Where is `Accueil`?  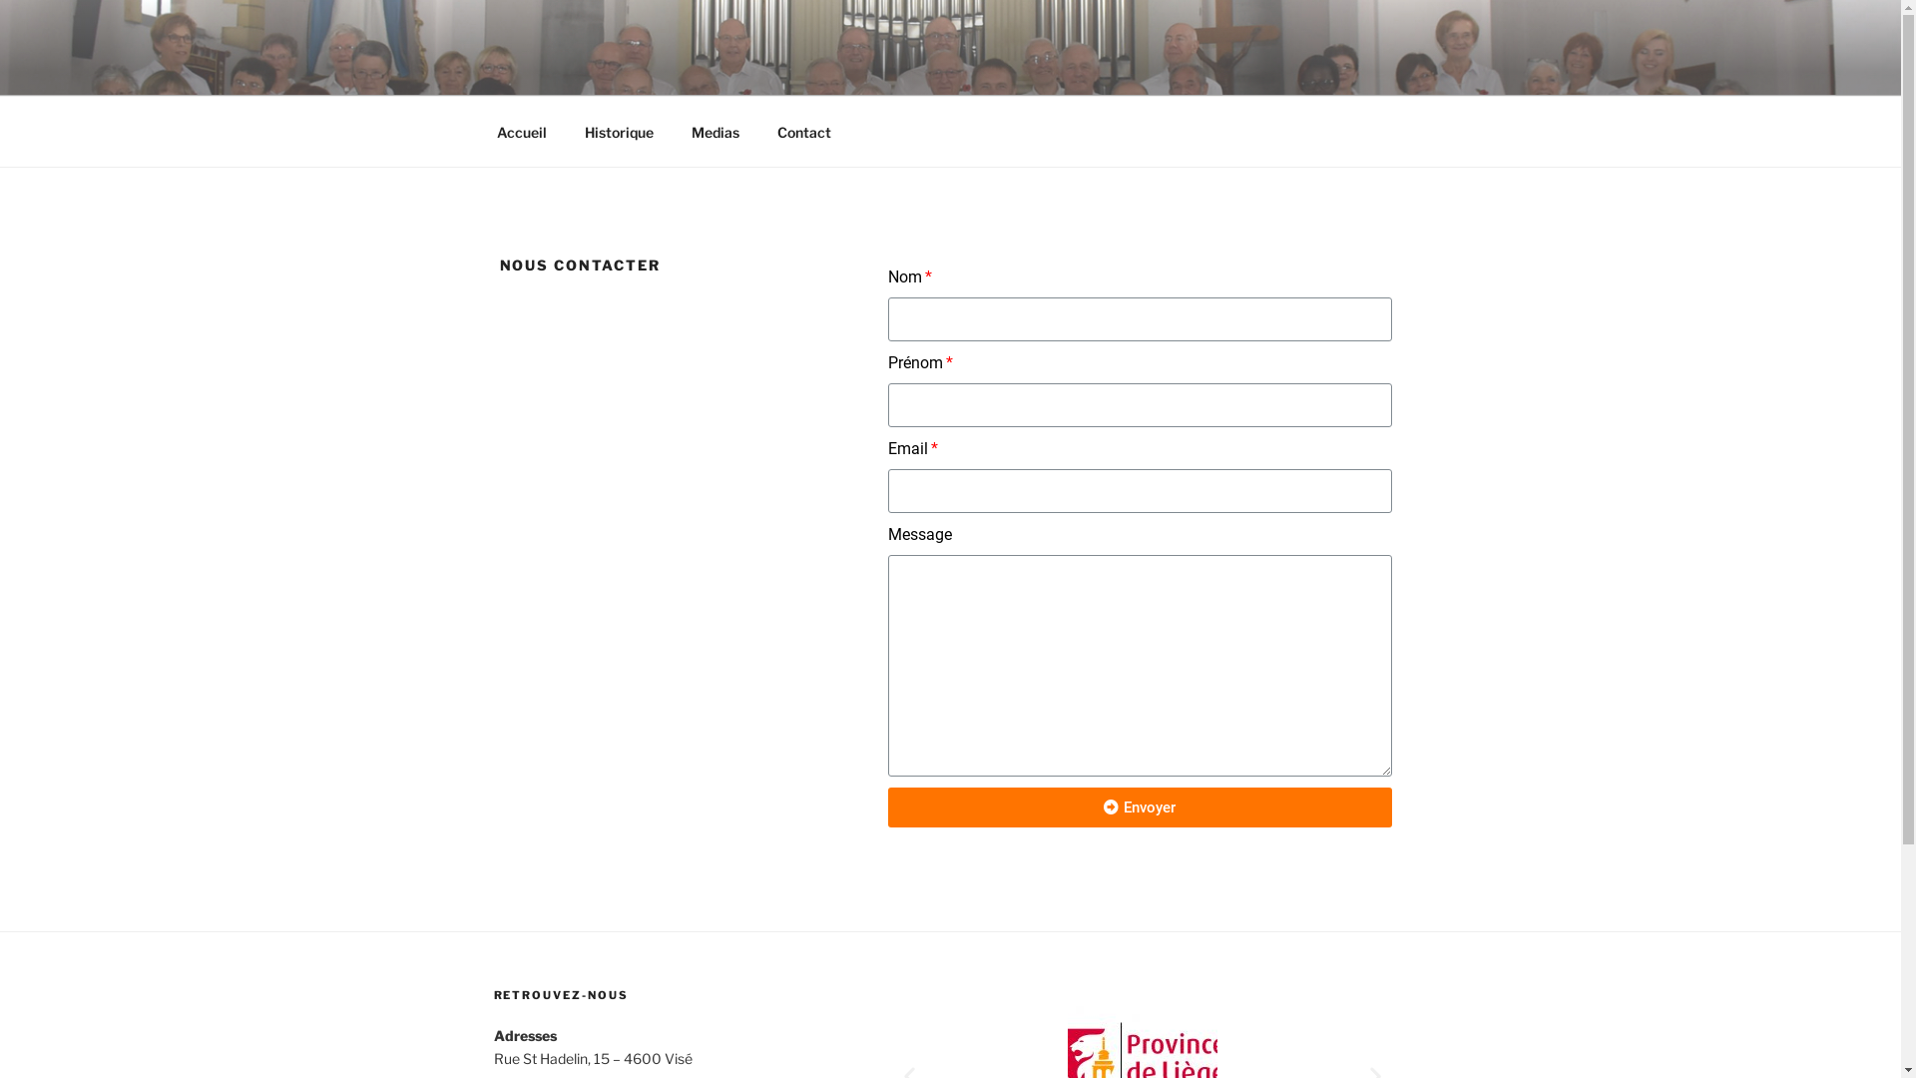 Accueil is located at coordinates (521, 132).